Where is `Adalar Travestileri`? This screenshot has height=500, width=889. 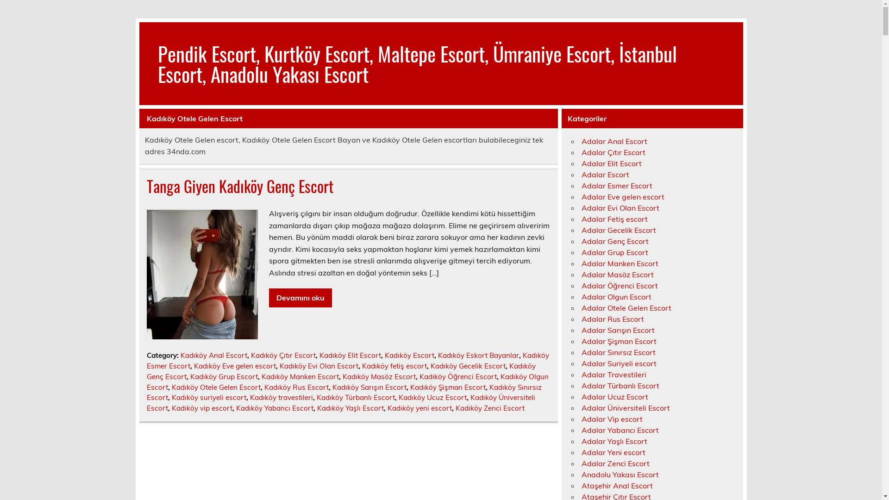 Adalar Travestileri is located at coordinates (614, 375).